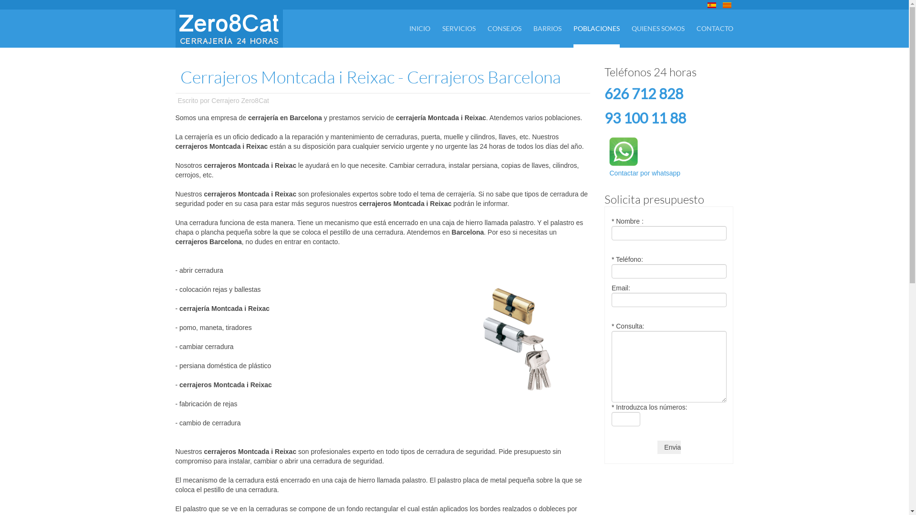 This screenshot has width=916, height=515. What do you see at coordinates (505, 29) in the screenshot?
I see `CONSEJOS` at bounding box center [505, 29].